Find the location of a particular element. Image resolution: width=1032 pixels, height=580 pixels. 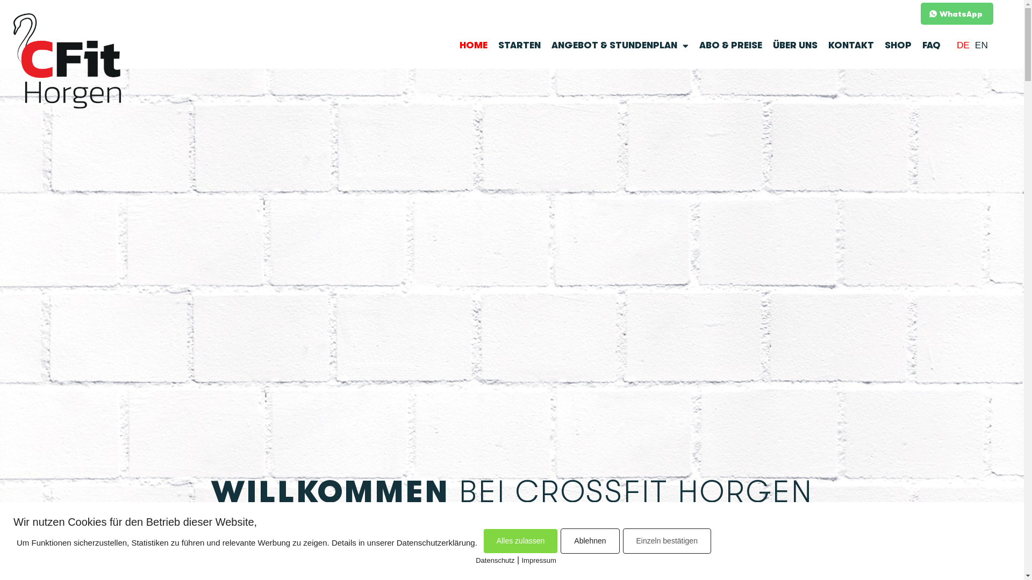

ABO & PREISE is located at coordinates (731, 46).